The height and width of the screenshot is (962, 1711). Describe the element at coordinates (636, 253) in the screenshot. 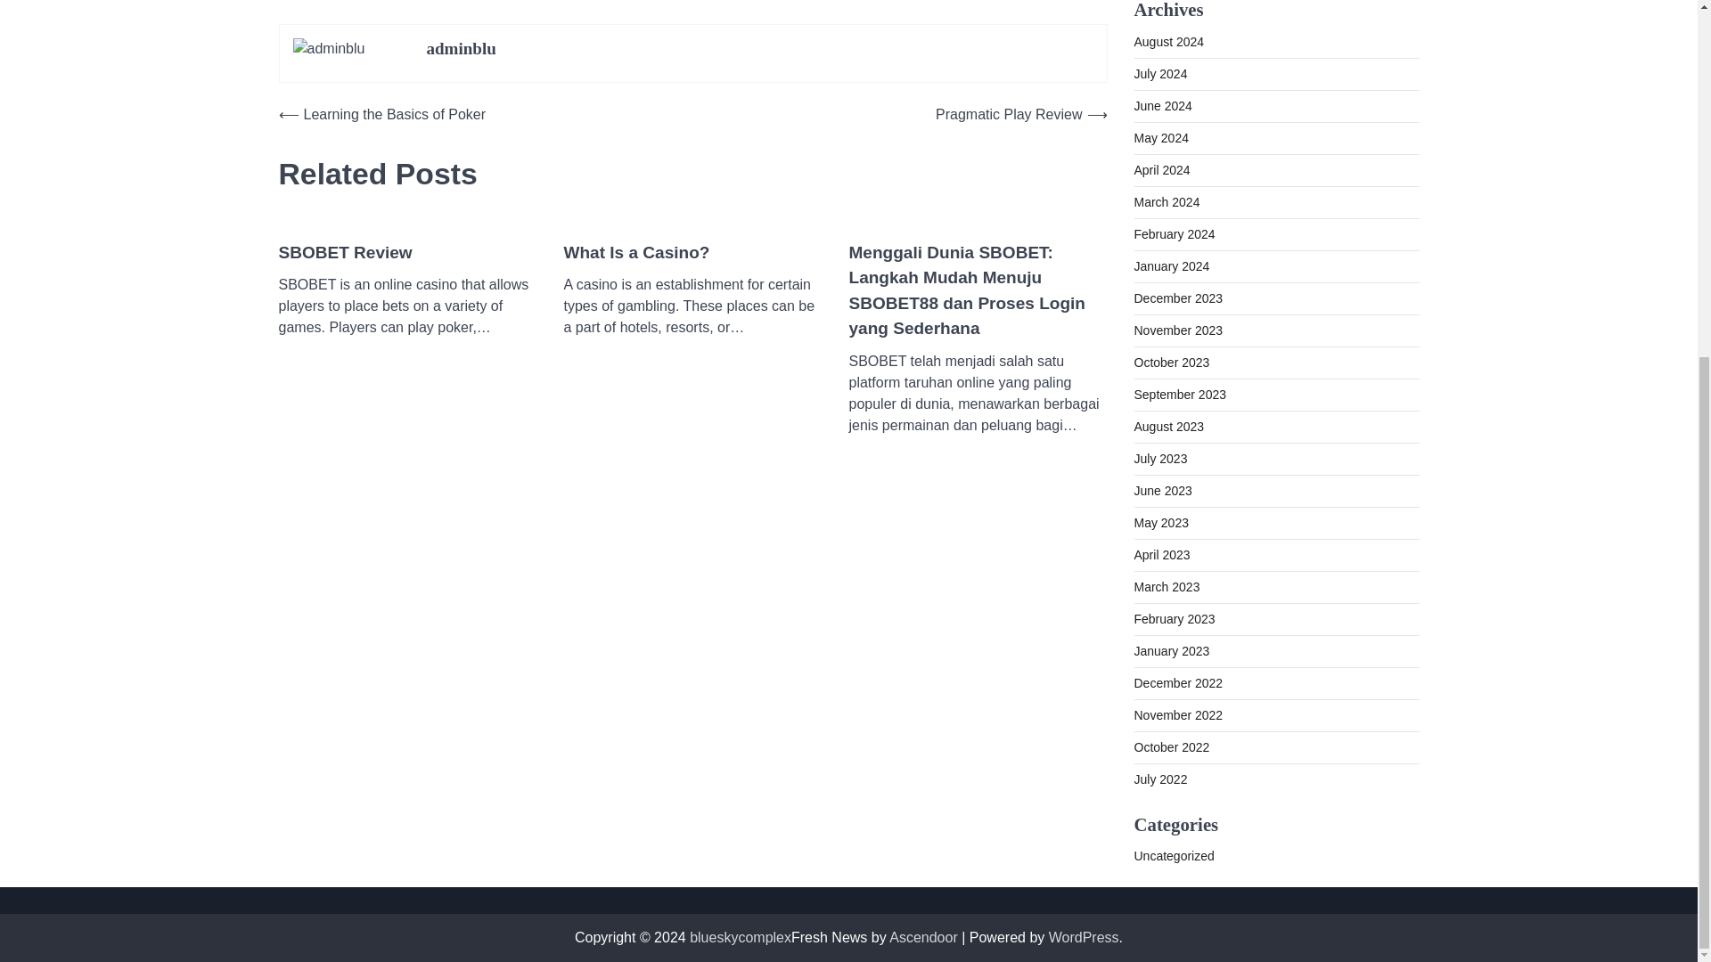

I see `What Is a Casino?` at that location.